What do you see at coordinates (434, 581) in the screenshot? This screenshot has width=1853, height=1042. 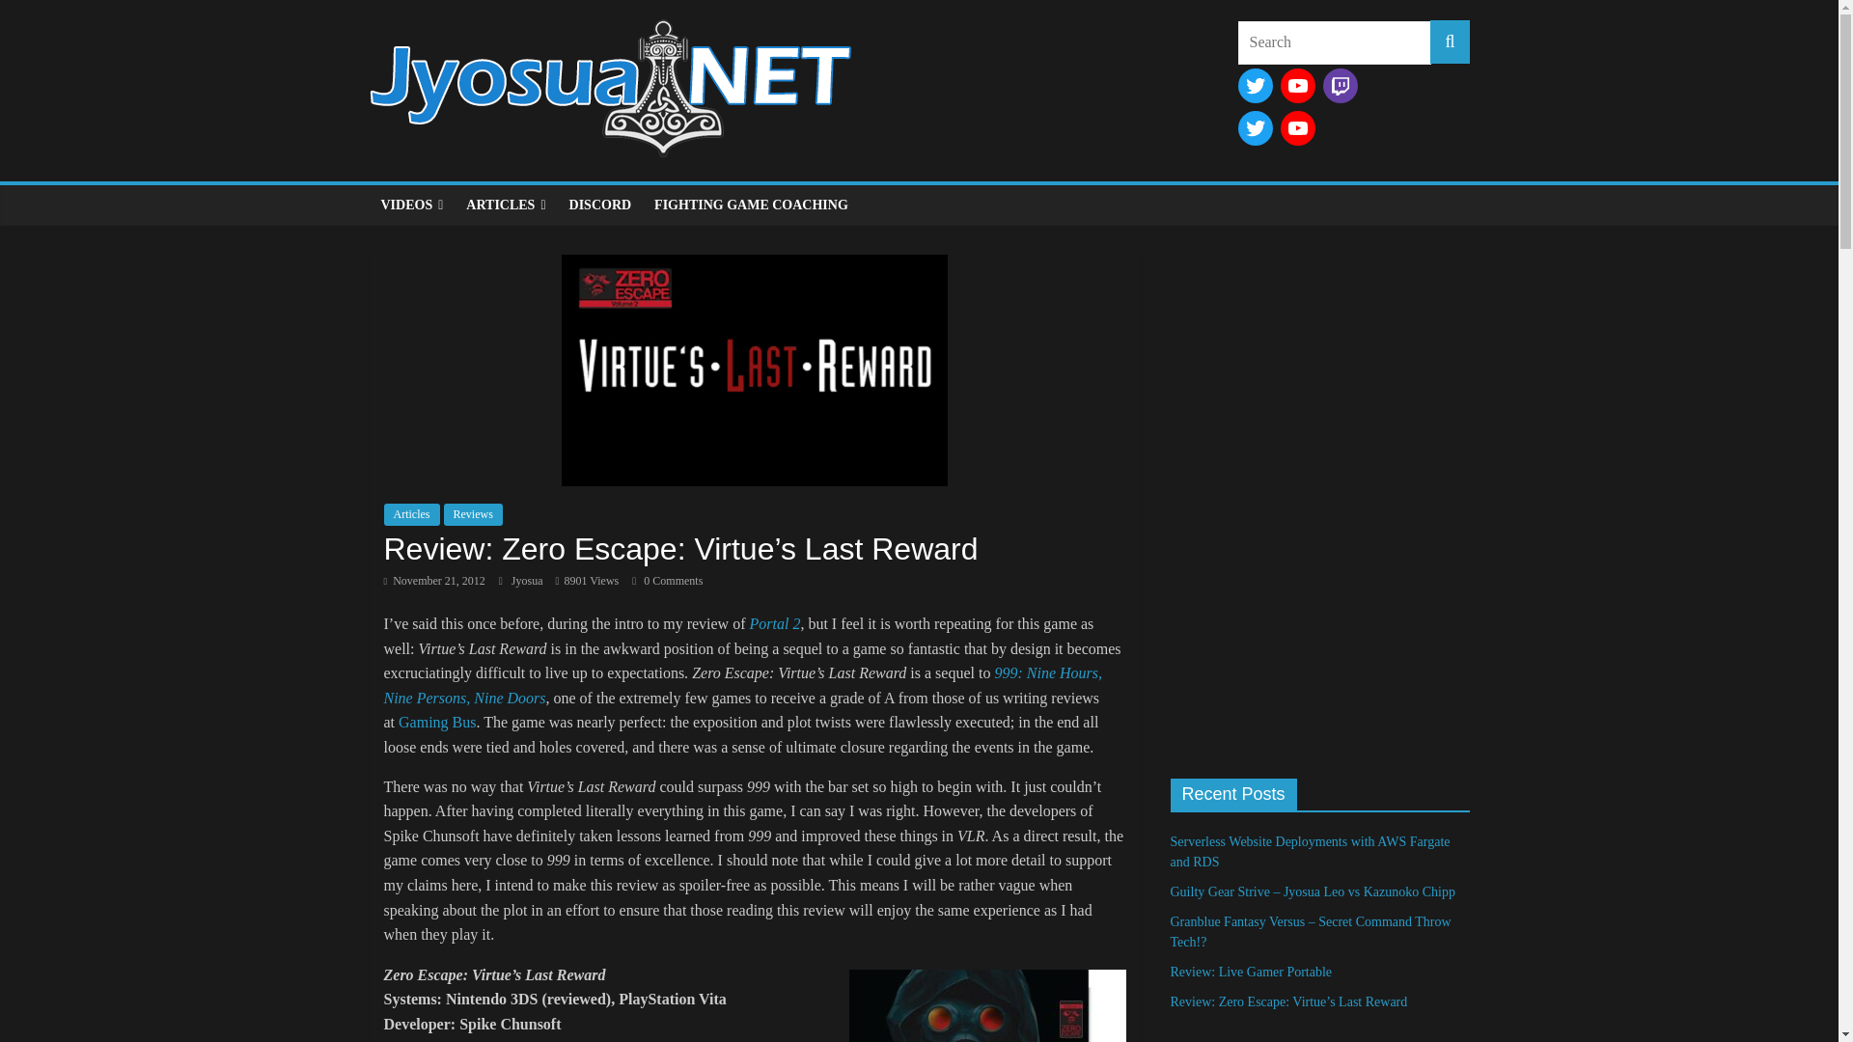 I see `11:43 am` at bounding box center [434, 581].